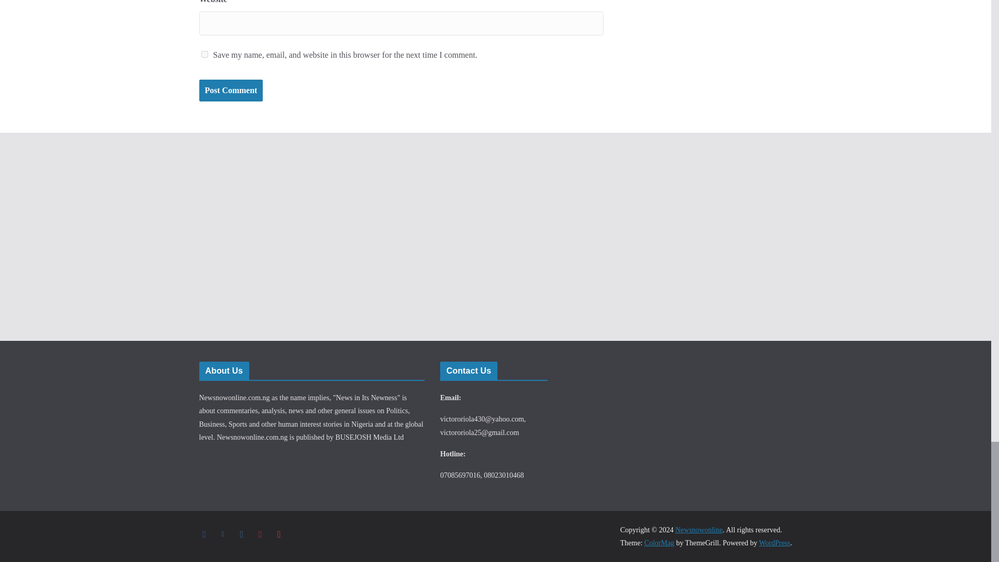 This screenshot has height=562, width=999. What do you see at coordinates (230, 91) in the screenshot?
I see `Post Comment` at bounding box center [230, 91].